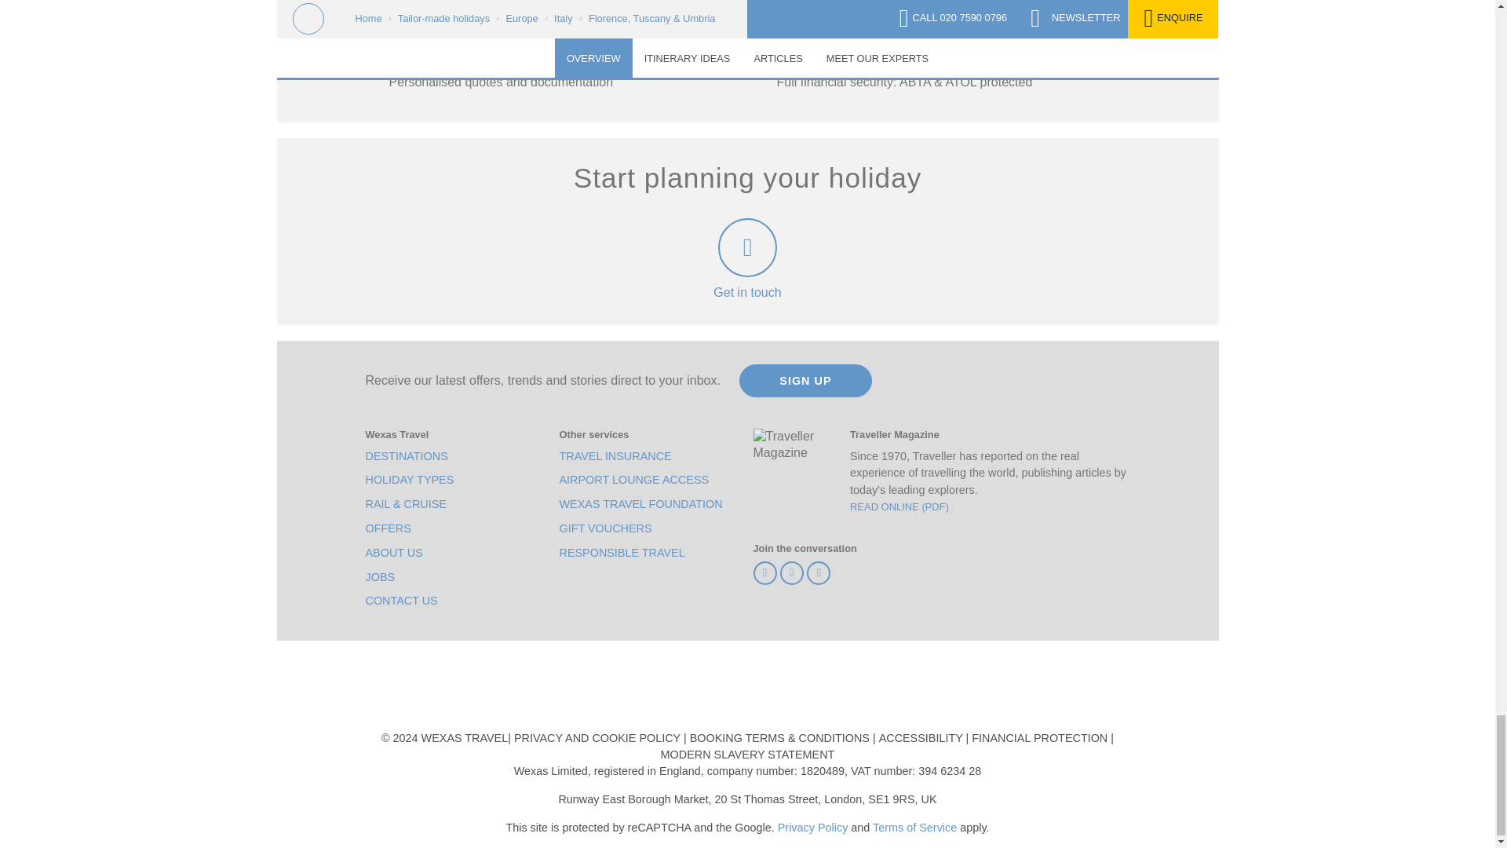 The width and height of the screenshot is (1507, 848). I want to click on Wexas Travel Foundation, so click(640, 504).